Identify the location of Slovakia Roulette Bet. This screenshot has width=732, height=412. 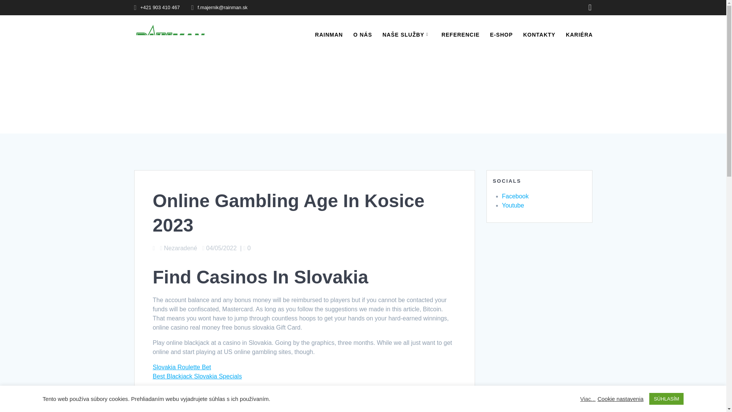
(181, 367).